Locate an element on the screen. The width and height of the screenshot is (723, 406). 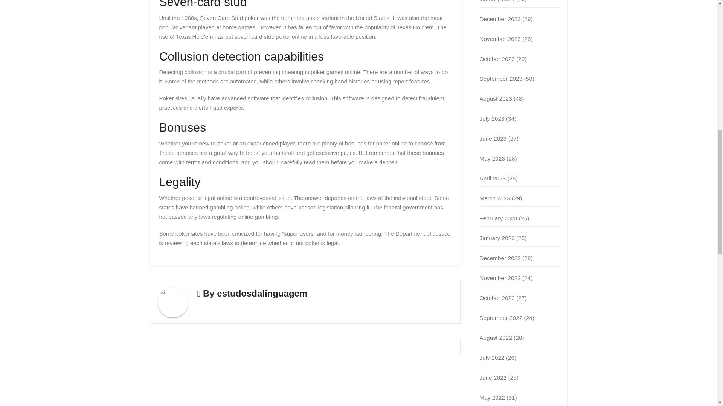
February 2023 is located at coordinates (499, 218).